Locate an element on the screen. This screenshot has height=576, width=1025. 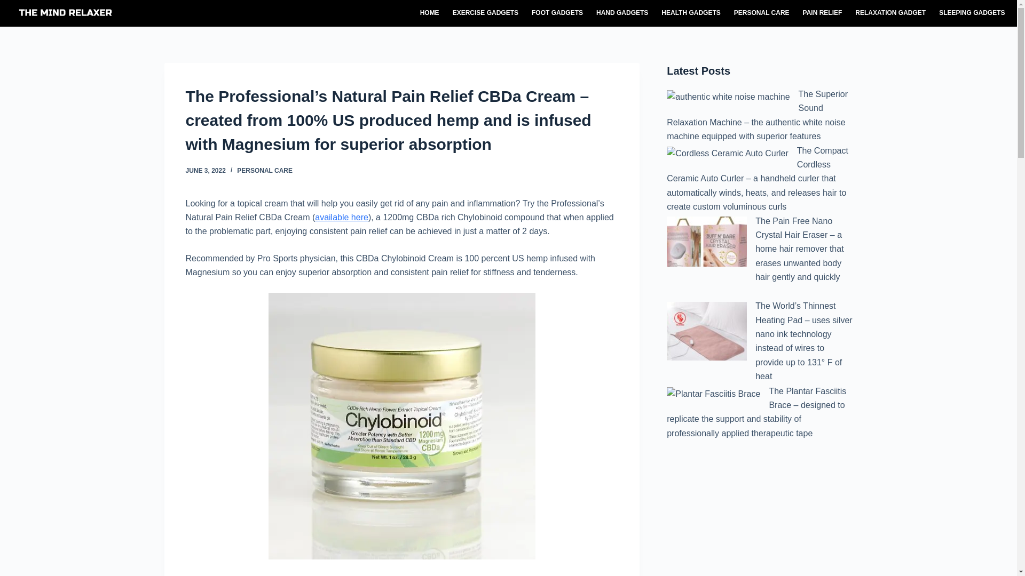
The Mind Relaxer is located at coordinates (852, 543).